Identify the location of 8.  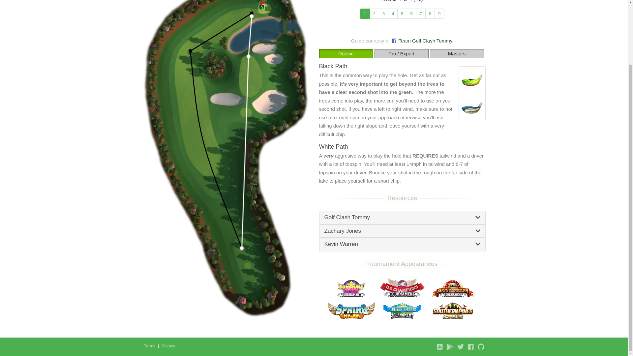
(430, 14).